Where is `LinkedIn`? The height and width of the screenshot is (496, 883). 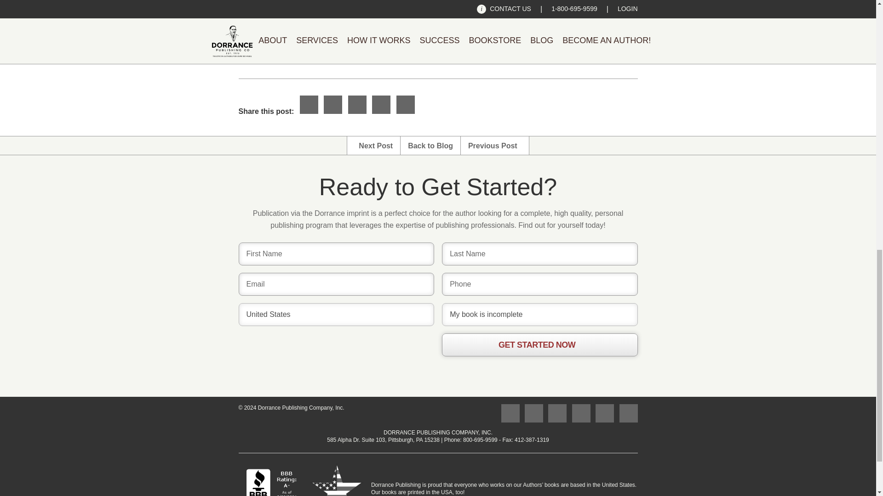
LinkedIn is located at coordinates (406, 105).